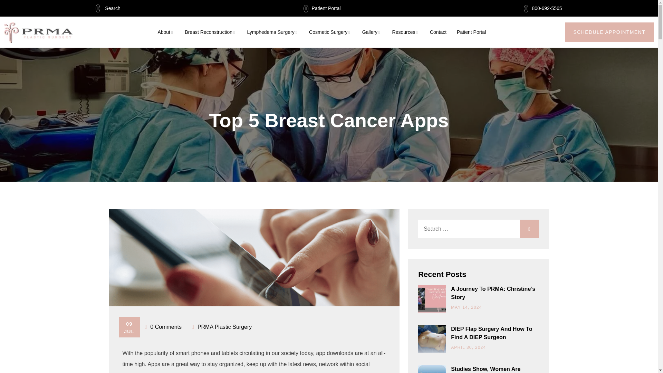  Describe the element at coordinates (542, 8) in the screenshot. I see `800-692-5565` at that location.